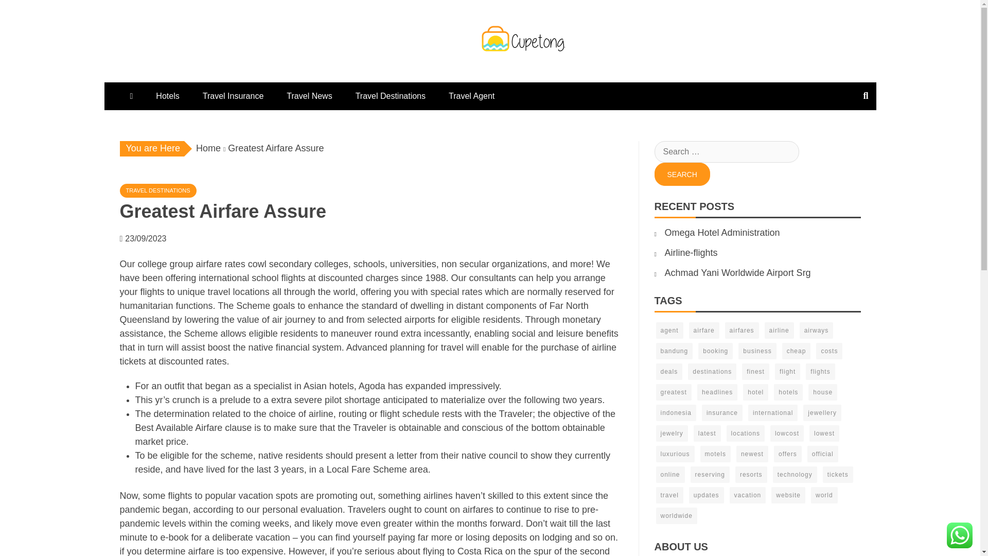 The height and width of the screenshot is (556, 988). I want to click on Hotels, so click(167, 96).